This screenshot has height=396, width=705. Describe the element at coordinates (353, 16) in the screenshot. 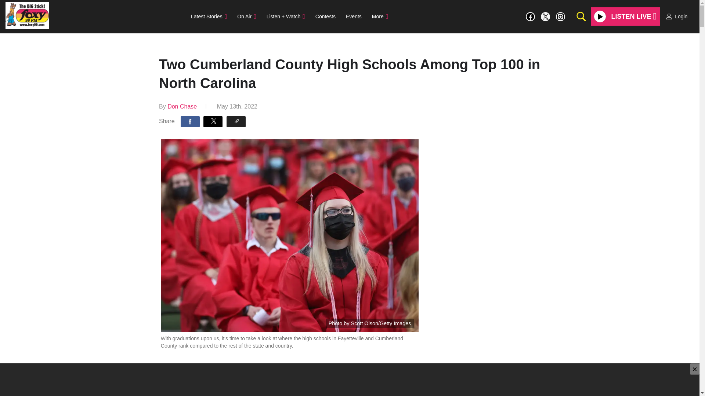

I see `Events` at that location.